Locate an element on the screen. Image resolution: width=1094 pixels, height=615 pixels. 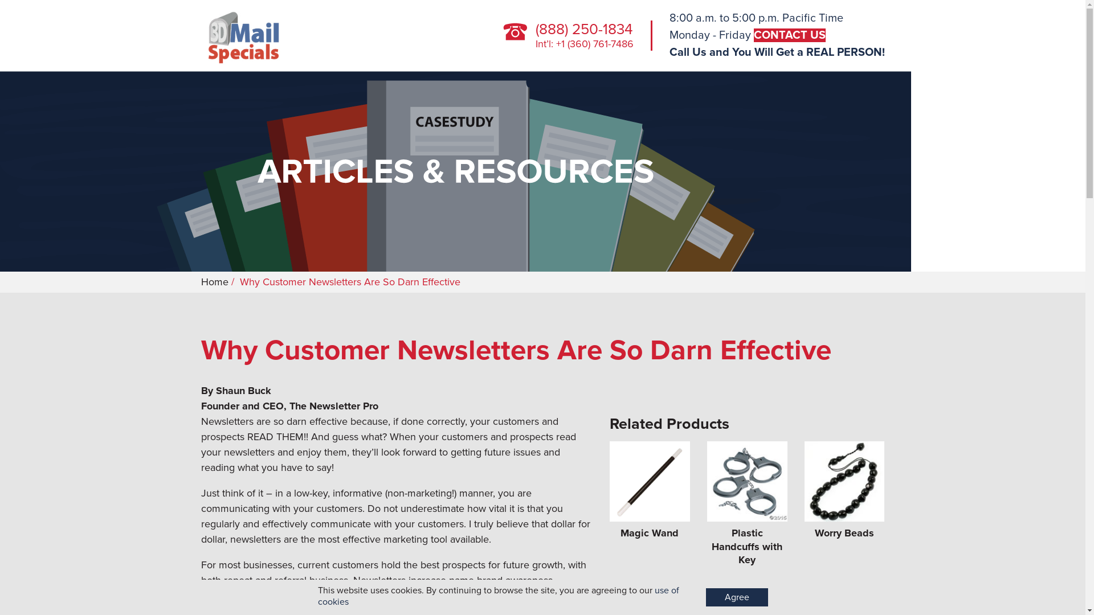
Plastic Handcuffs with Key is located at coordinates (748, 507).